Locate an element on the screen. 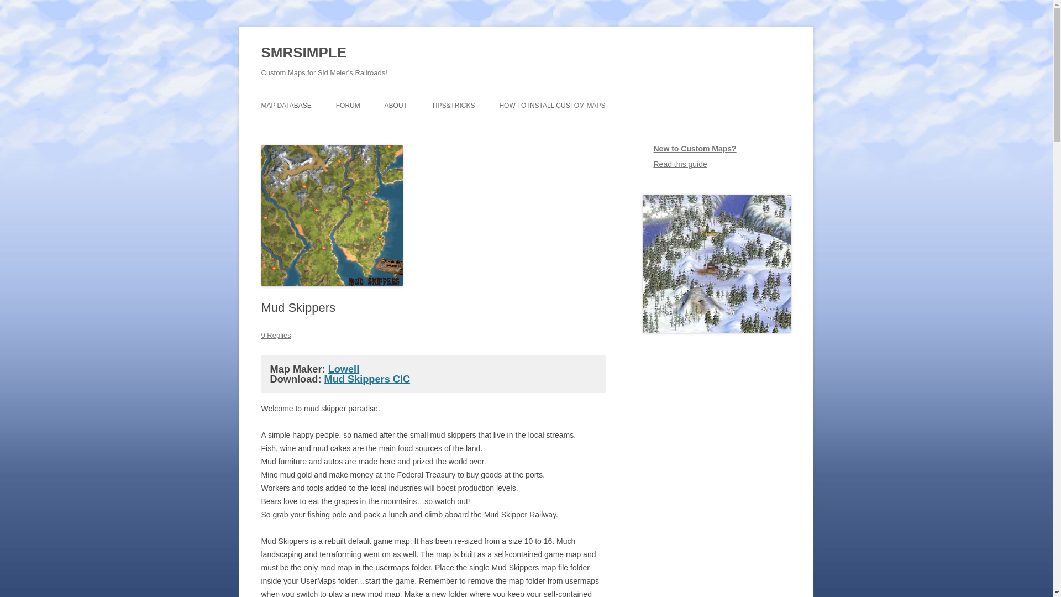  9 Replies is located at coordinates (396, 105).